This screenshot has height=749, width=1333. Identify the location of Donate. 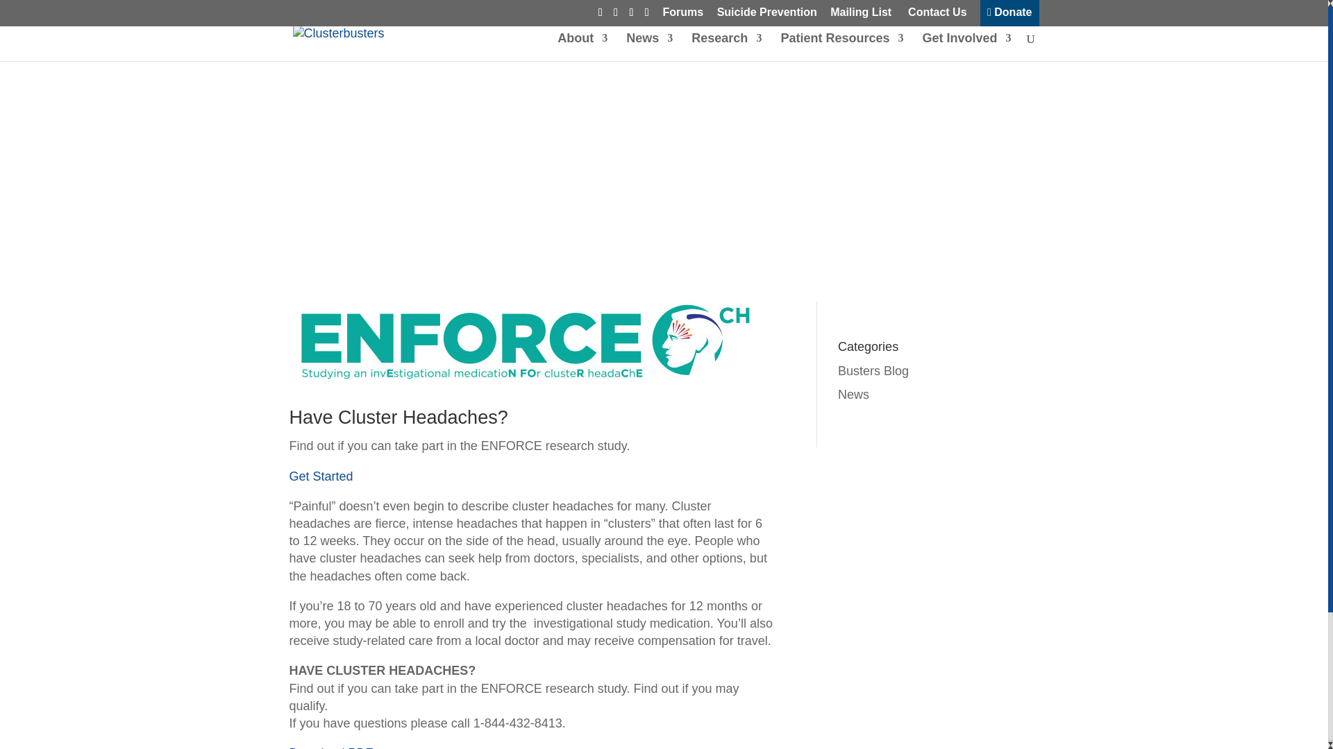
(1009, 16).